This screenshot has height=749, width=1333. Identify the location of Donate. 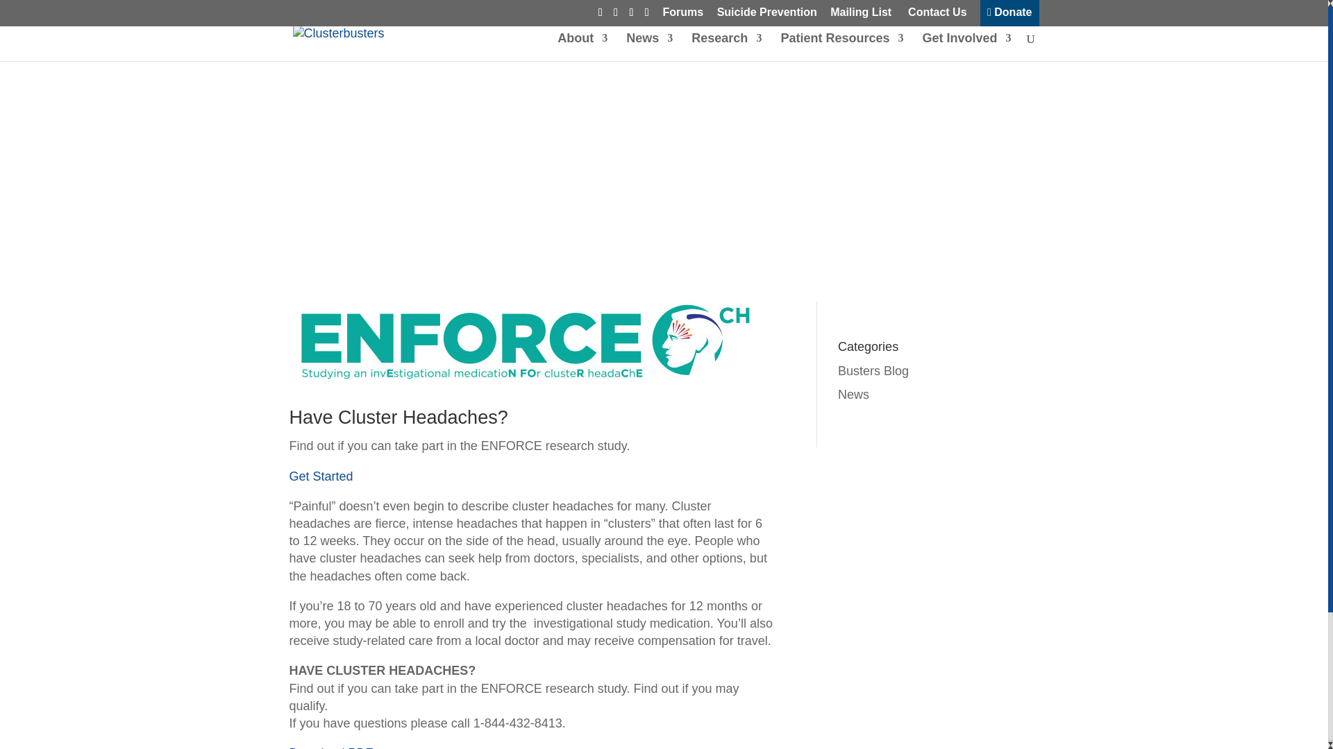
(1009, 16).